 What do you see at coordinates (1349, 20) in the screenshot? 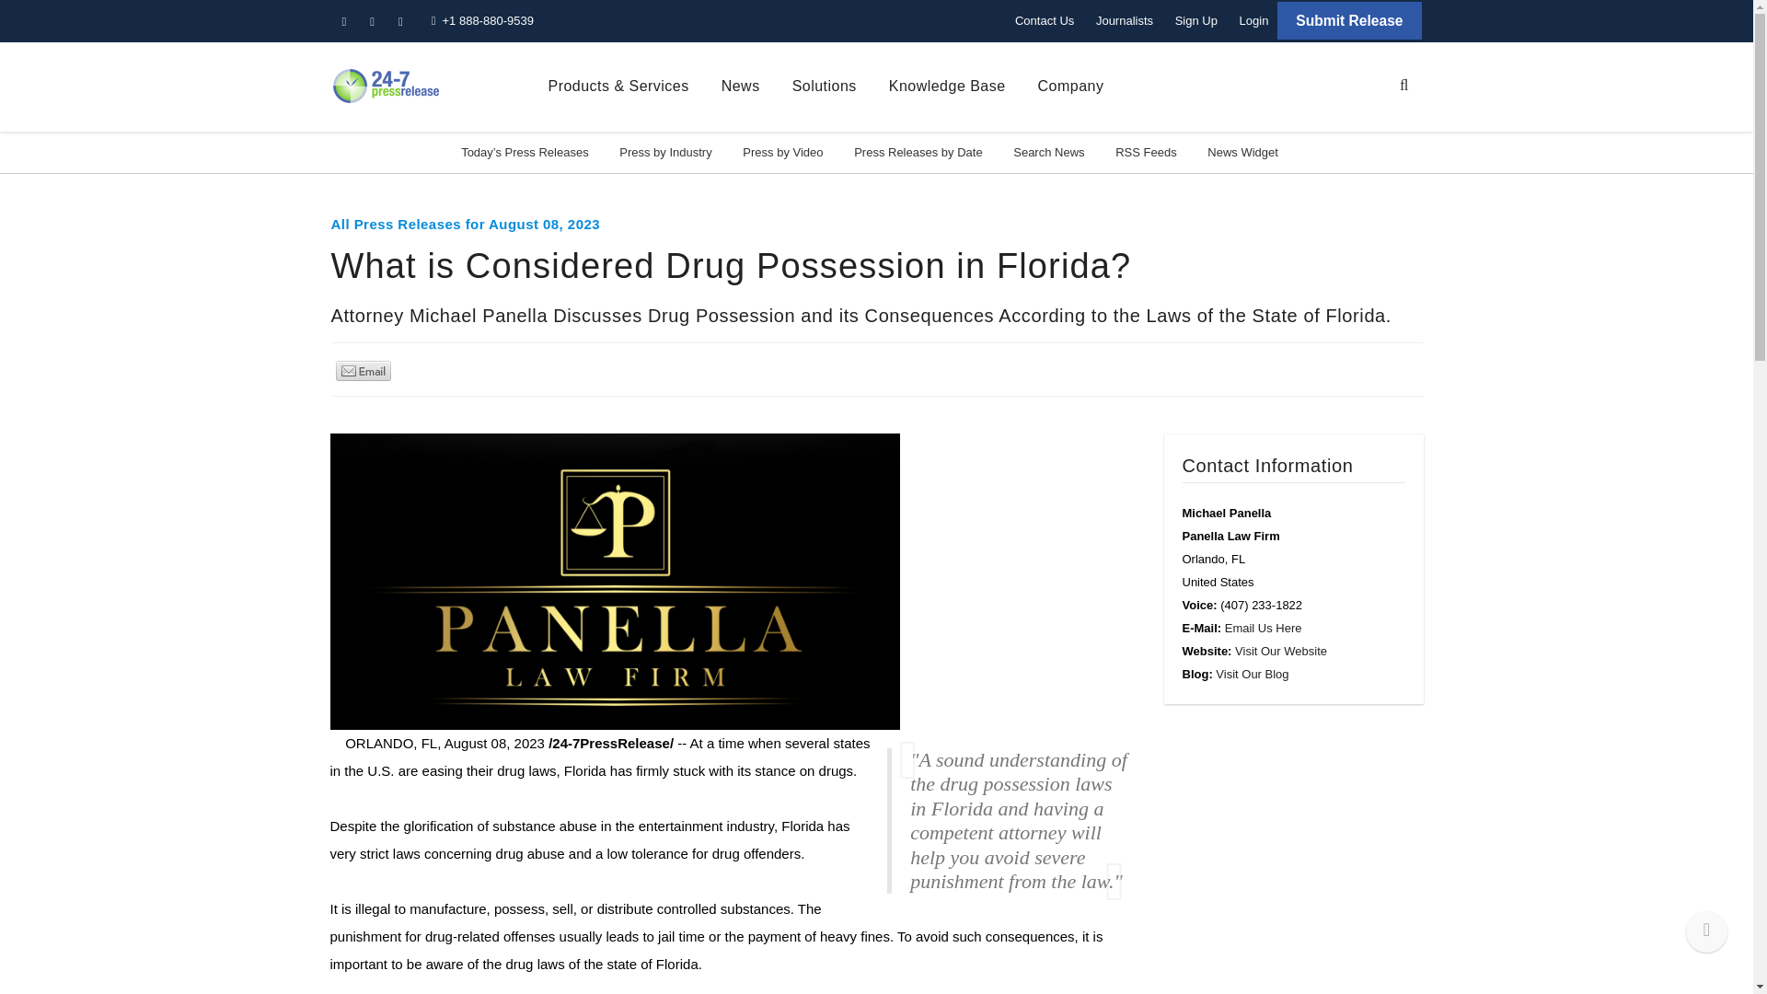
I see `Submit Release` at bounding box center [1349, 20].